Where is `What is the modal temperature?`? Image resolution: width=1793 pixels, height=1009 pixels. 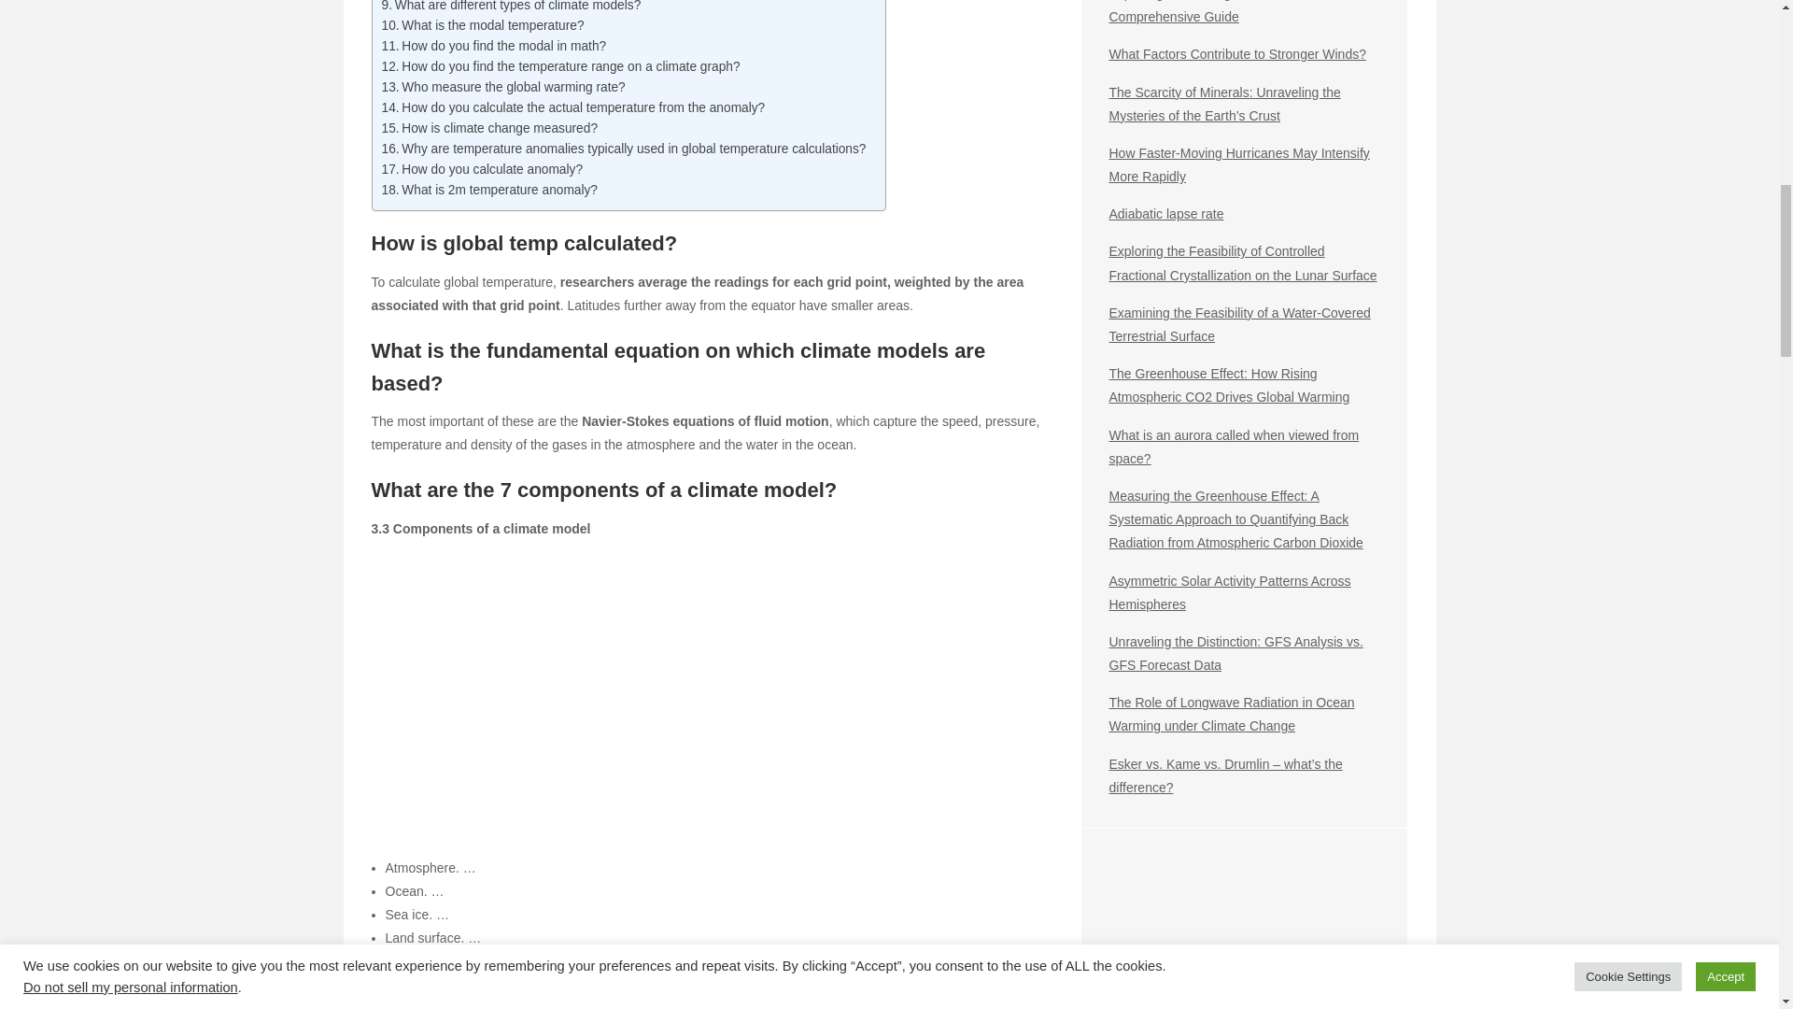
What is the modal temperature? is located at coordinates (482, 26).